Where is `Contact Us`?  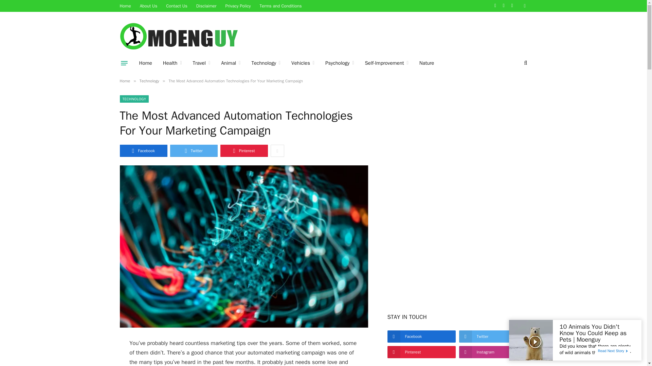
Contact Us is located at coordinates (177, 6).